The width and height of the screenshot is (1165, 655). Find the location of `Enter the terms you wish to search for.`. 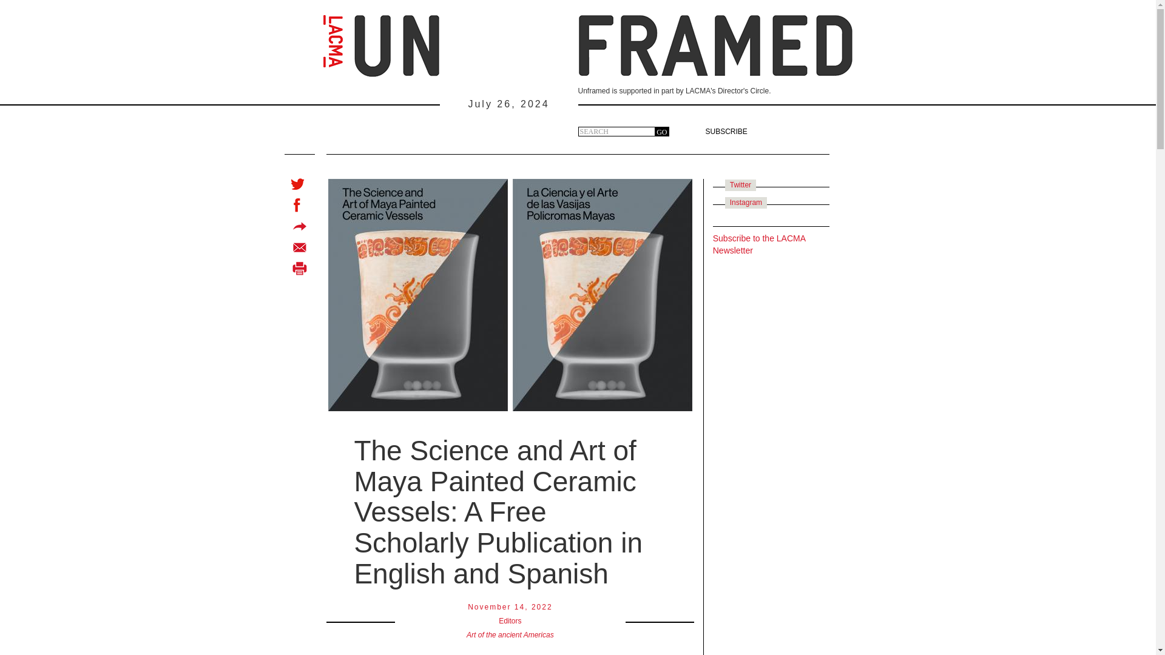

Enter the terms you wish to search for. is located at coordinates (616, 131).